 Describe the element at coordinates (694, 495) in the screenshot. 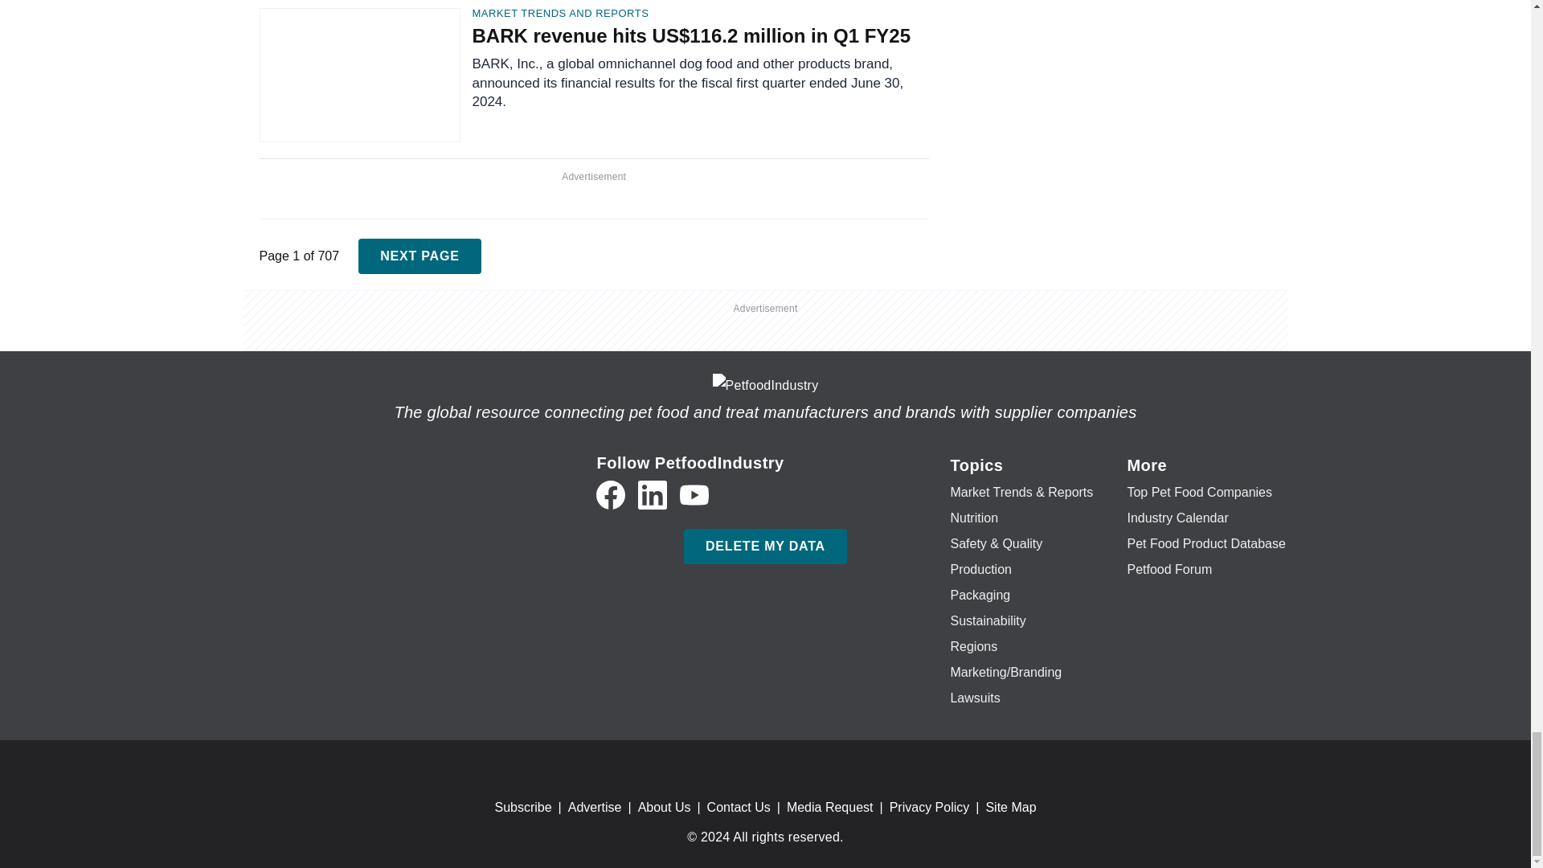

I see `YouTube icon` at that location.